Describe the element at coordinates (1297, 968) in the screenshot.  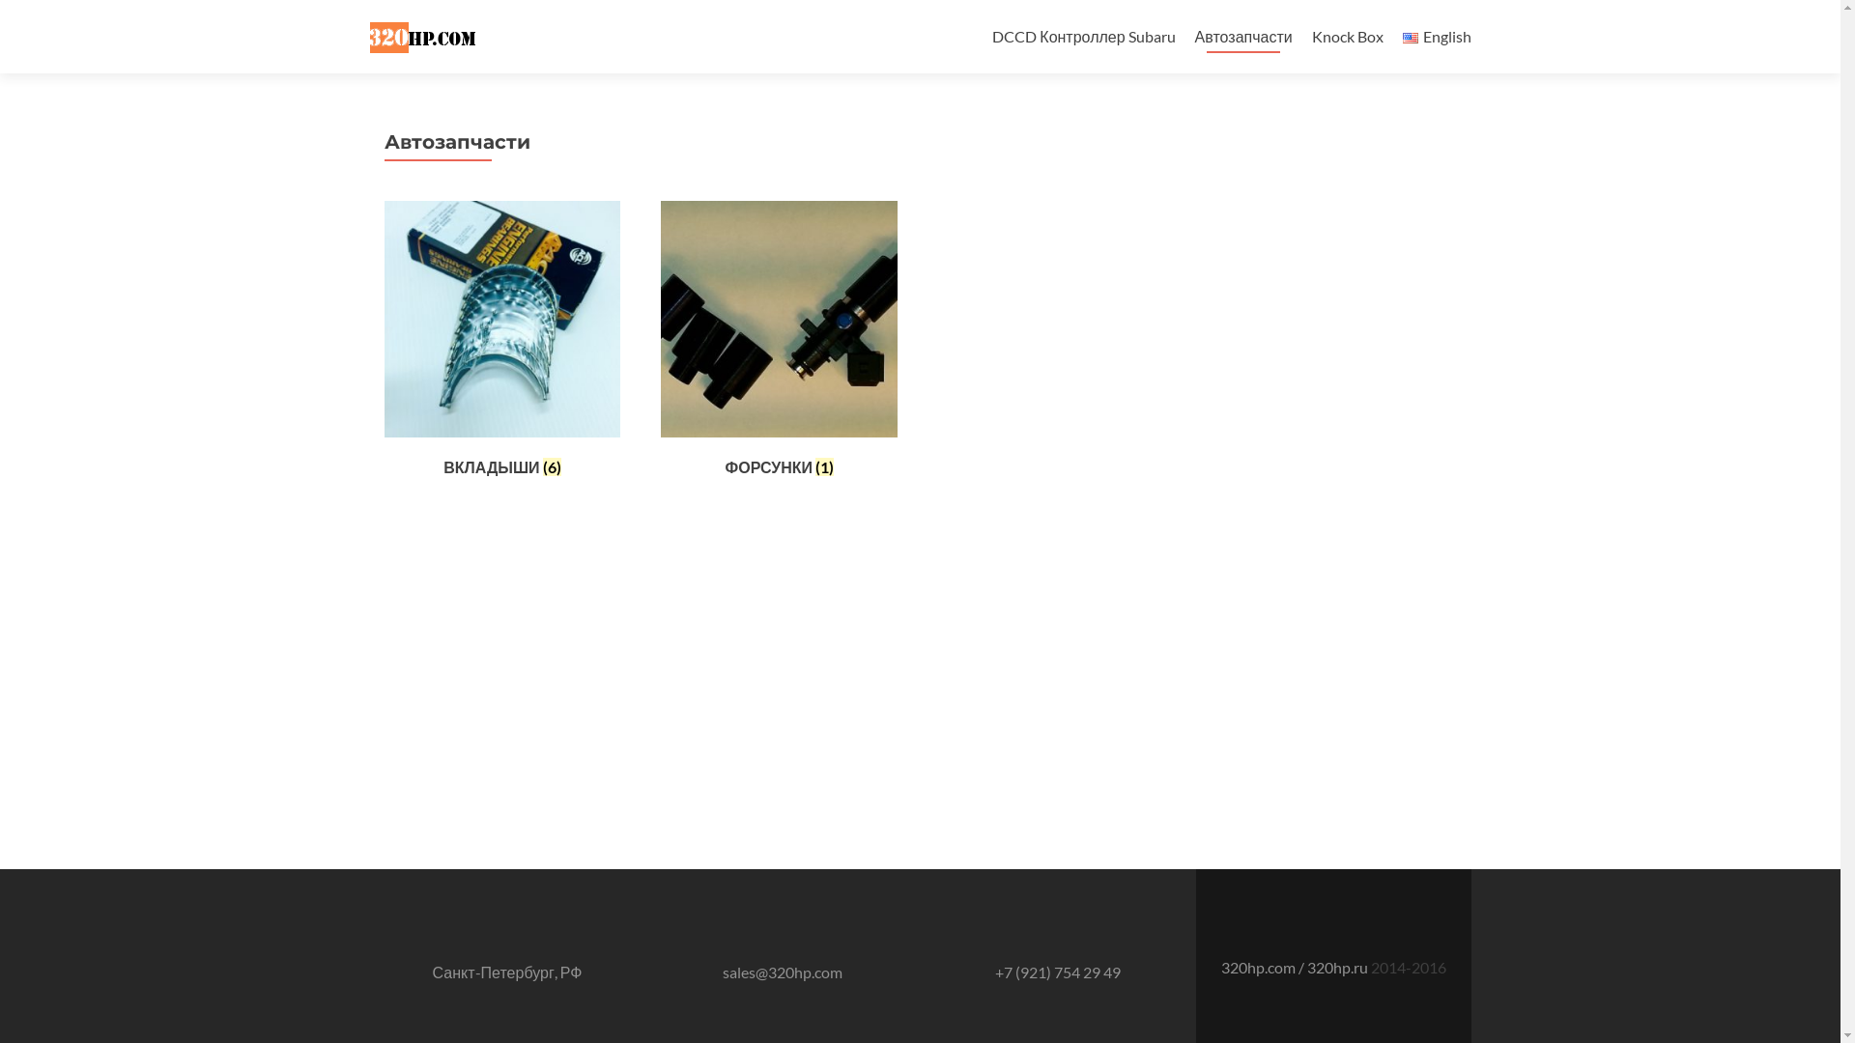
I see `320hp.com / 320hp.ru` at that location.